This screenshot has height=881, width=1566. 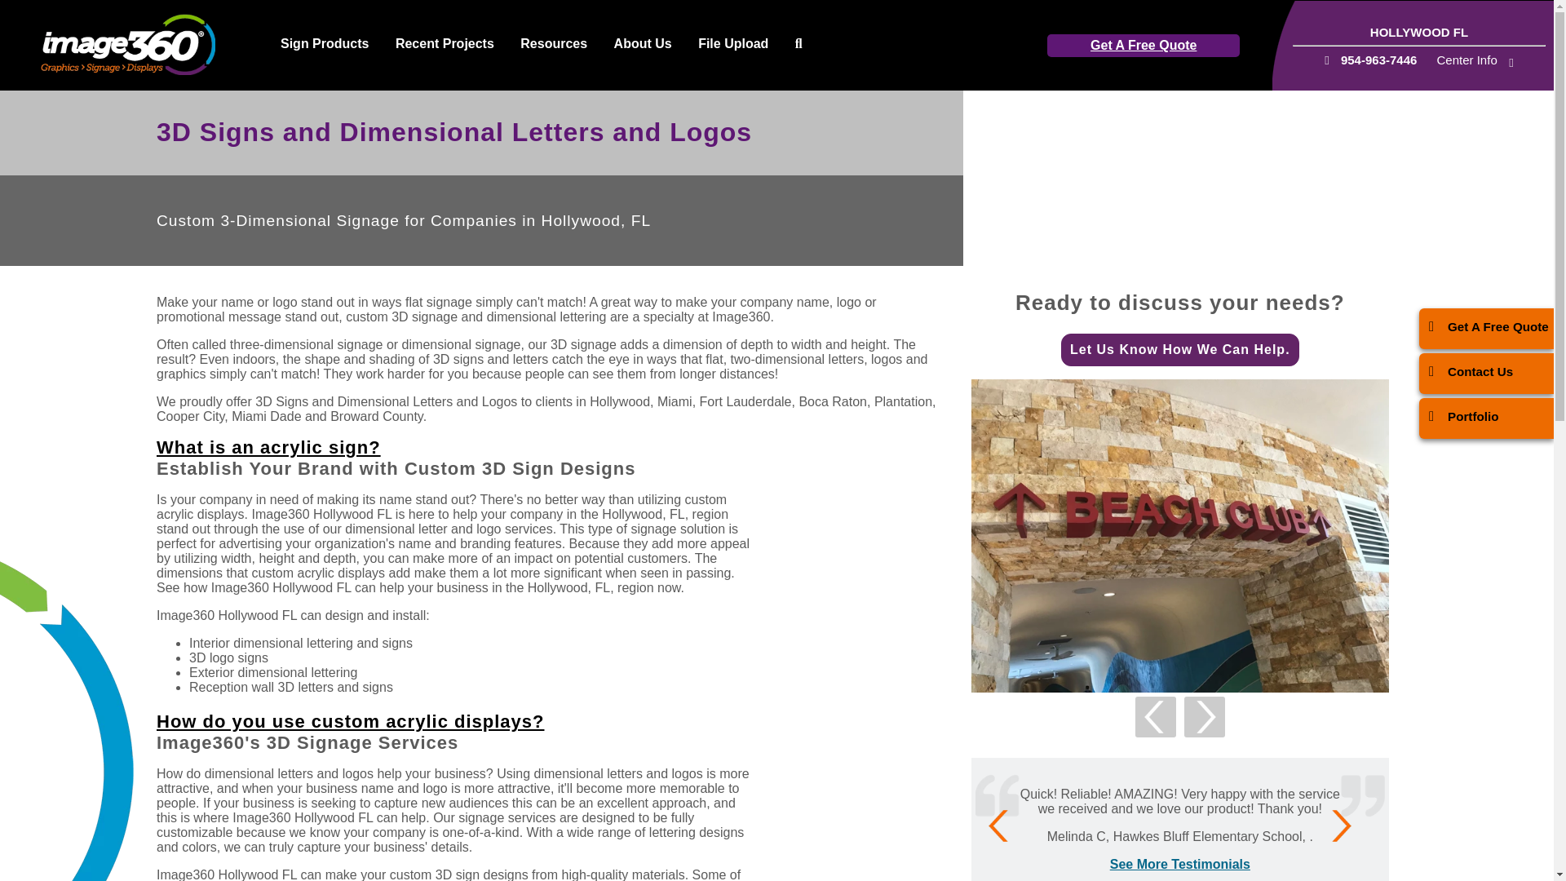 I want to click on 3D Signs and Dimensional Letters and Logos, so click(x=1179, y=535).